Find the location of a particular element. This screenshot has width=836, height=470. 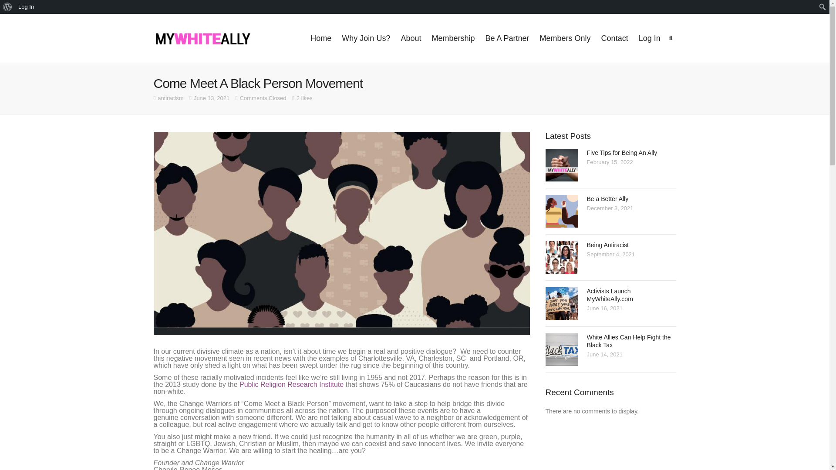

Public Religion Research Institute is located at coordinates (291, 384).